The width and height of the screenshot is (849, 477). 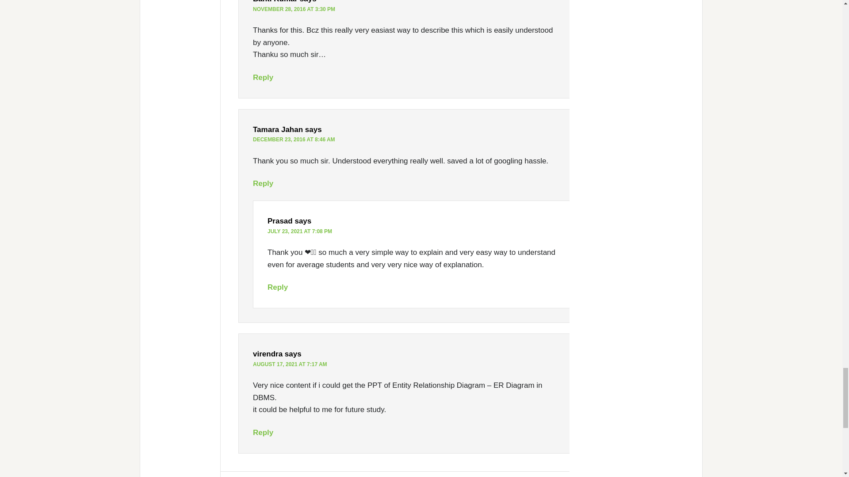 I want to click on DECEMBER 23, 2016 AT 8:46 AM, so click(x=294, y=139).